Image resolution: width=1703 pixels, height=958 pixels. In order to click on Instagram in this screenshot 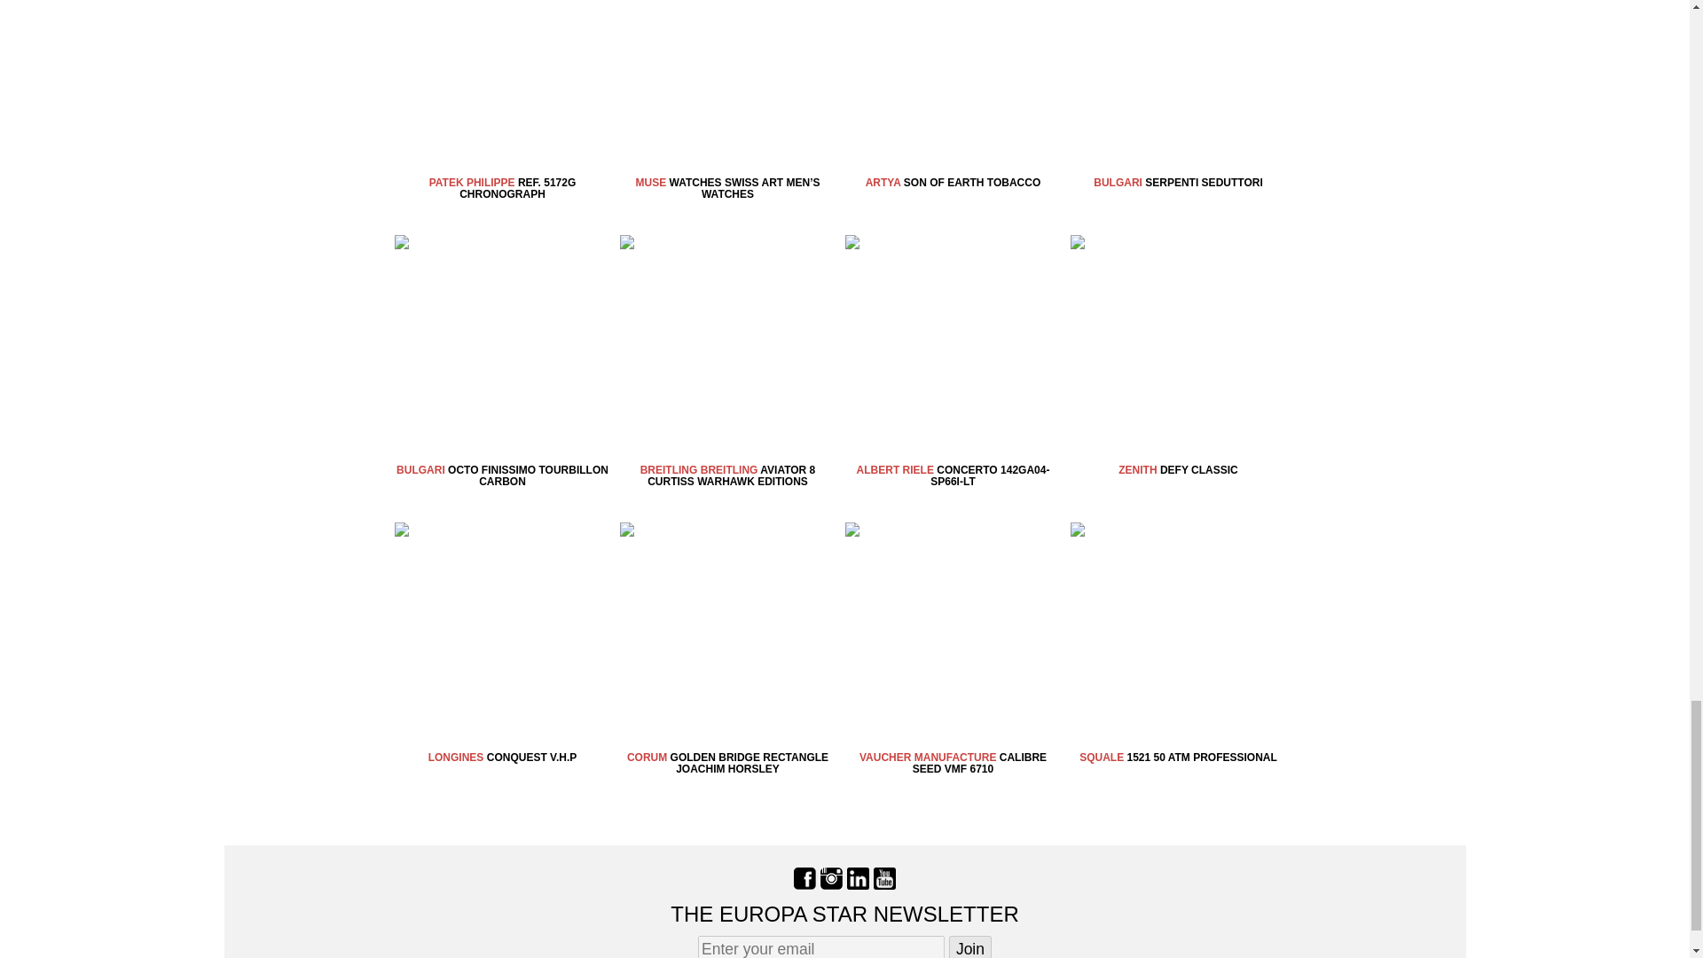, I will do `click(832, 878)`.